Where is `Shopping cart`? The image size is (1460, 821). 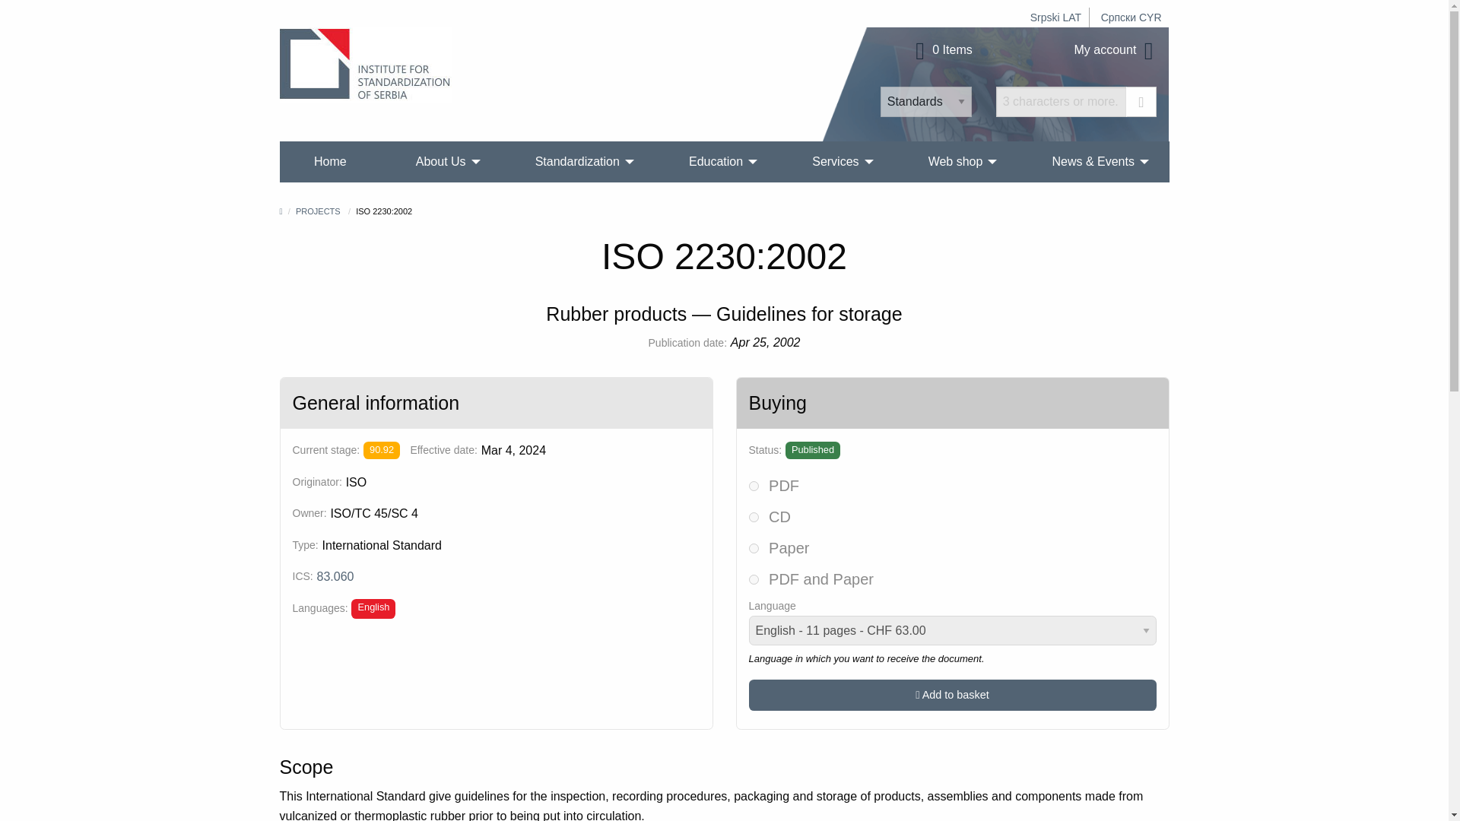
Shopping cart is located at coordinates (941, 50).